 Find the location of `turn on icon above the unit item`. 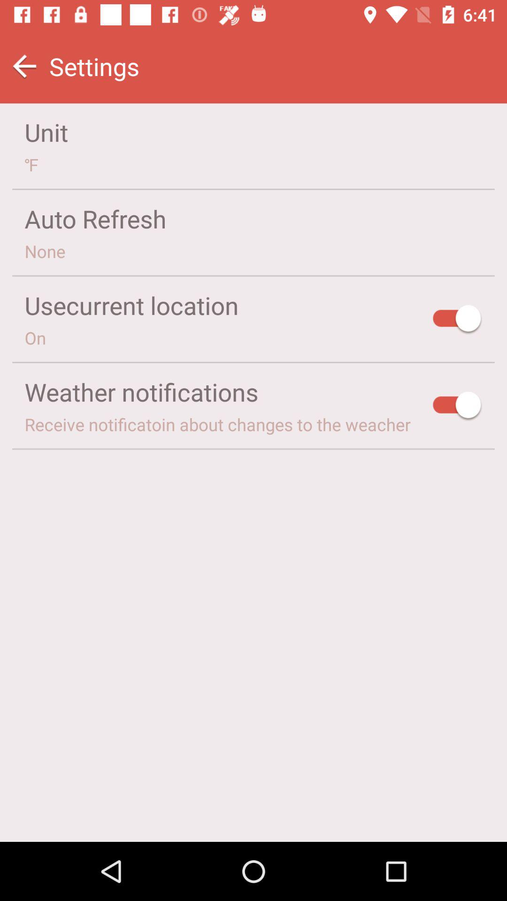

turn on icon above the unit item is located at coordinates (24, 67).